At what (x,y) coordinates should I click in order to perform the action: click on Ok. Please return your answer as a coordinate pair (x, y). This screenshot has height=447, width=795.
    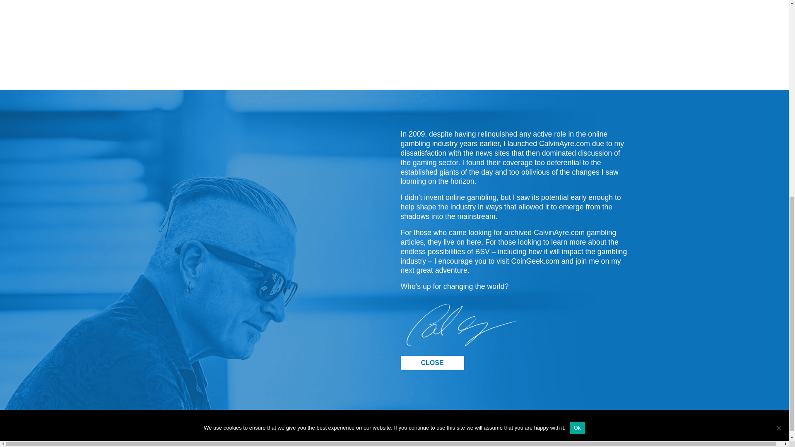
    Looking at the image, I should click on (577, 70).